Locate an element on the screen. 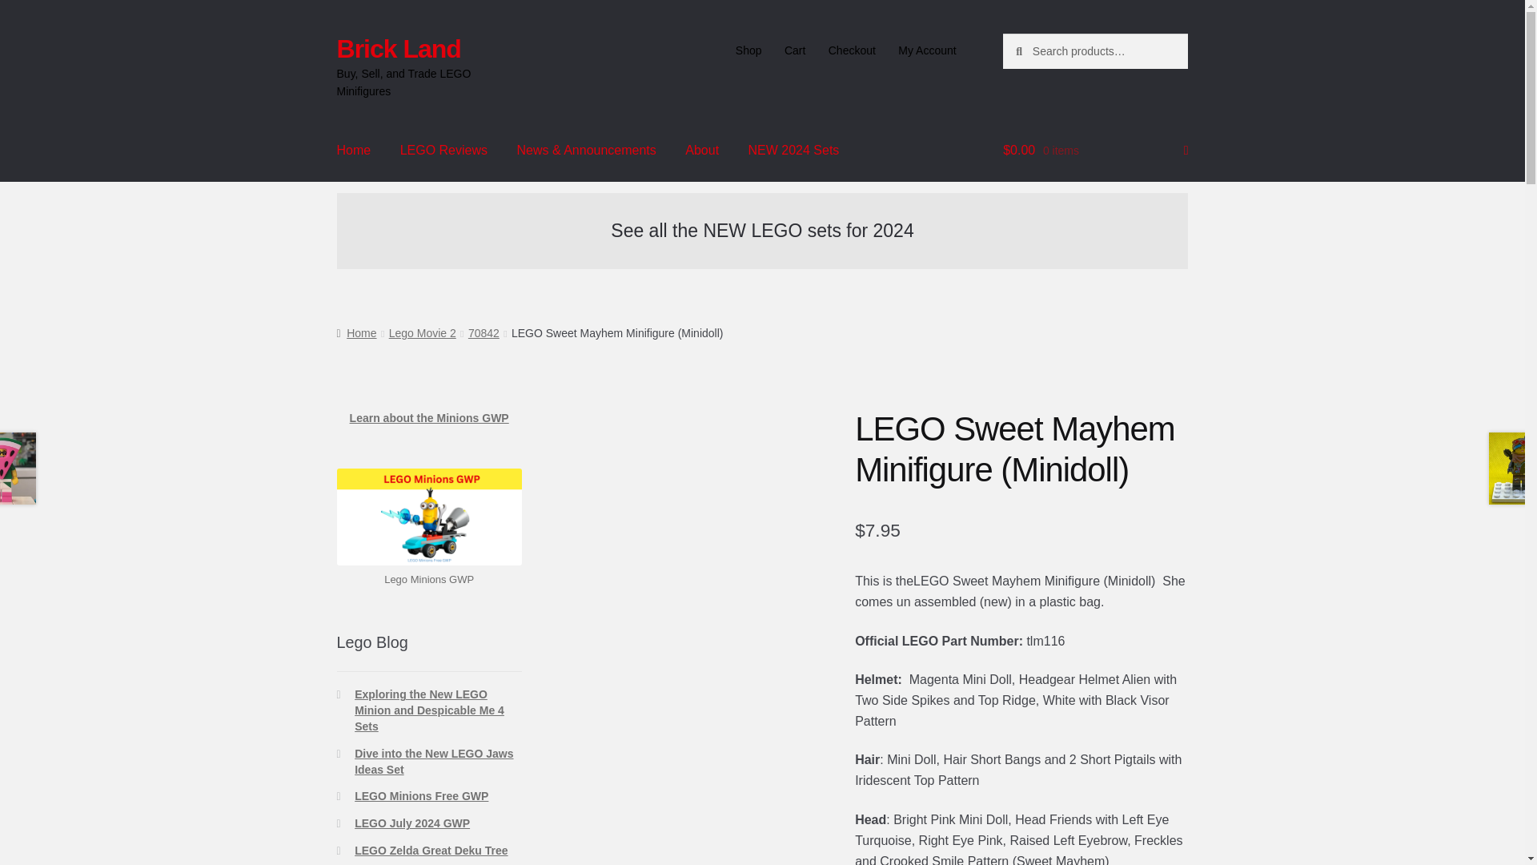 This screenshot has width=1537, height=865. Checkout is located at coordinates (851, 50).